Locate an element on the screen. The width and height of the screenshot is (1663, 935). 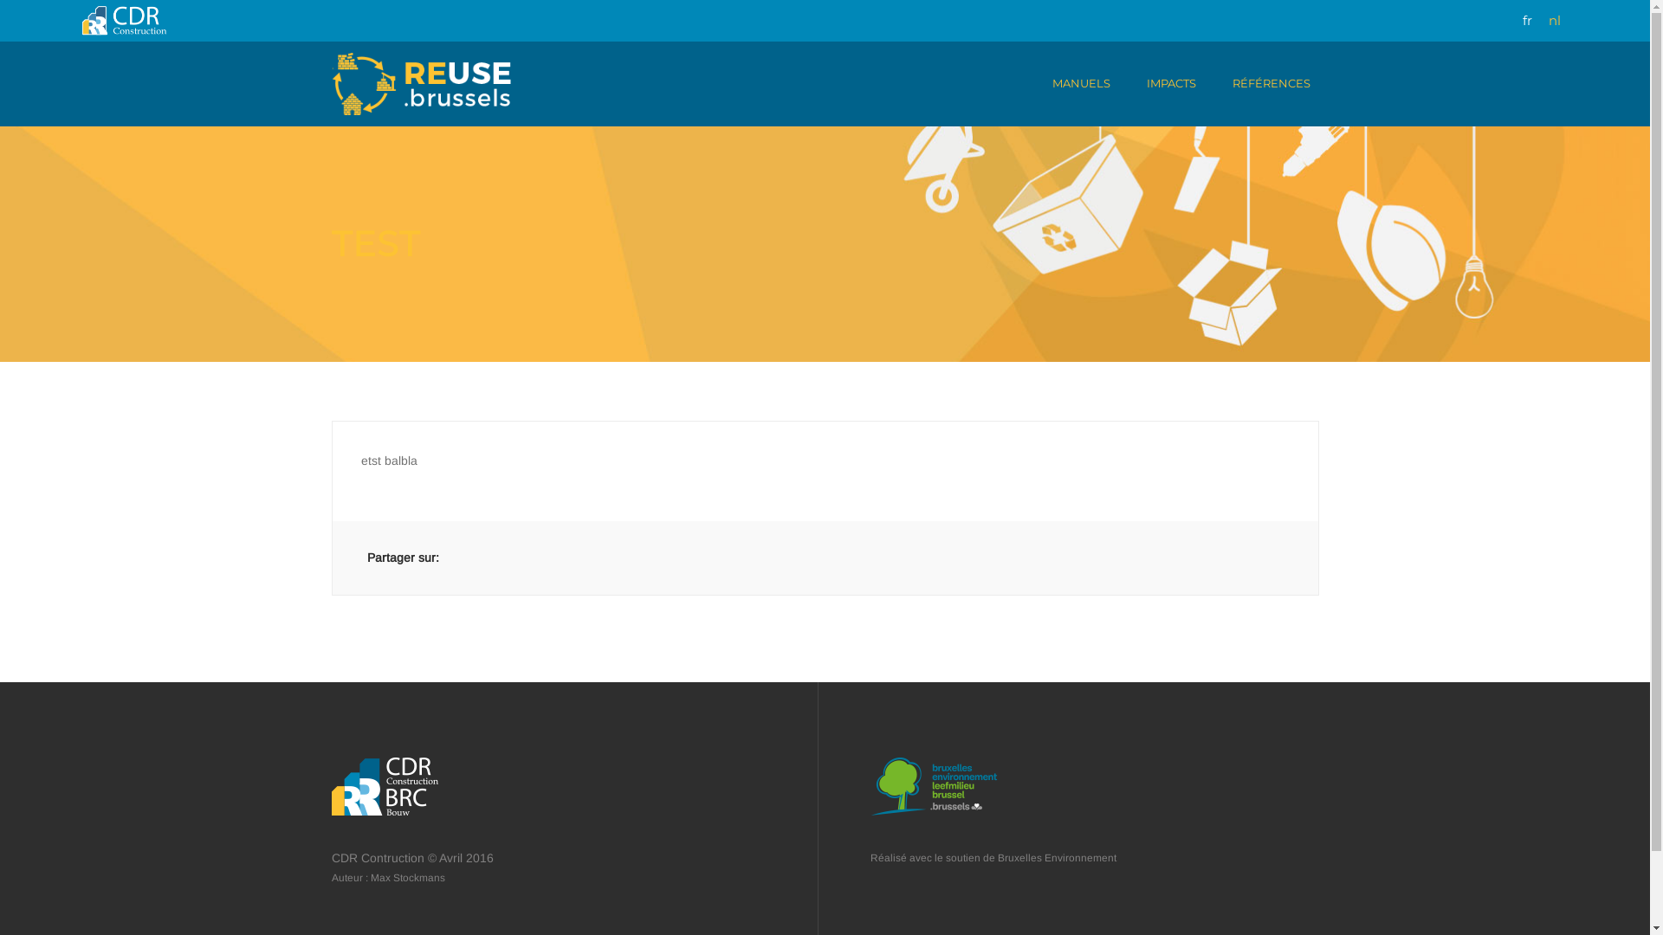
MANUELS is located at coordinates (1081, 83).